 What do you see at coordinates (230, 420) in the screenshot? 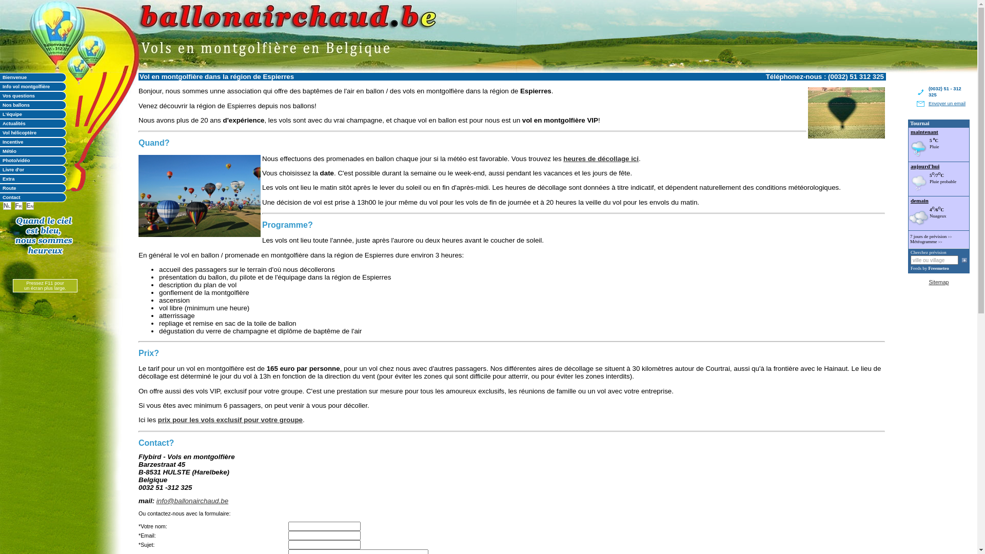
I see `prix pour les vols exclusif pour votre groupe` at bounding box center [230, 420].